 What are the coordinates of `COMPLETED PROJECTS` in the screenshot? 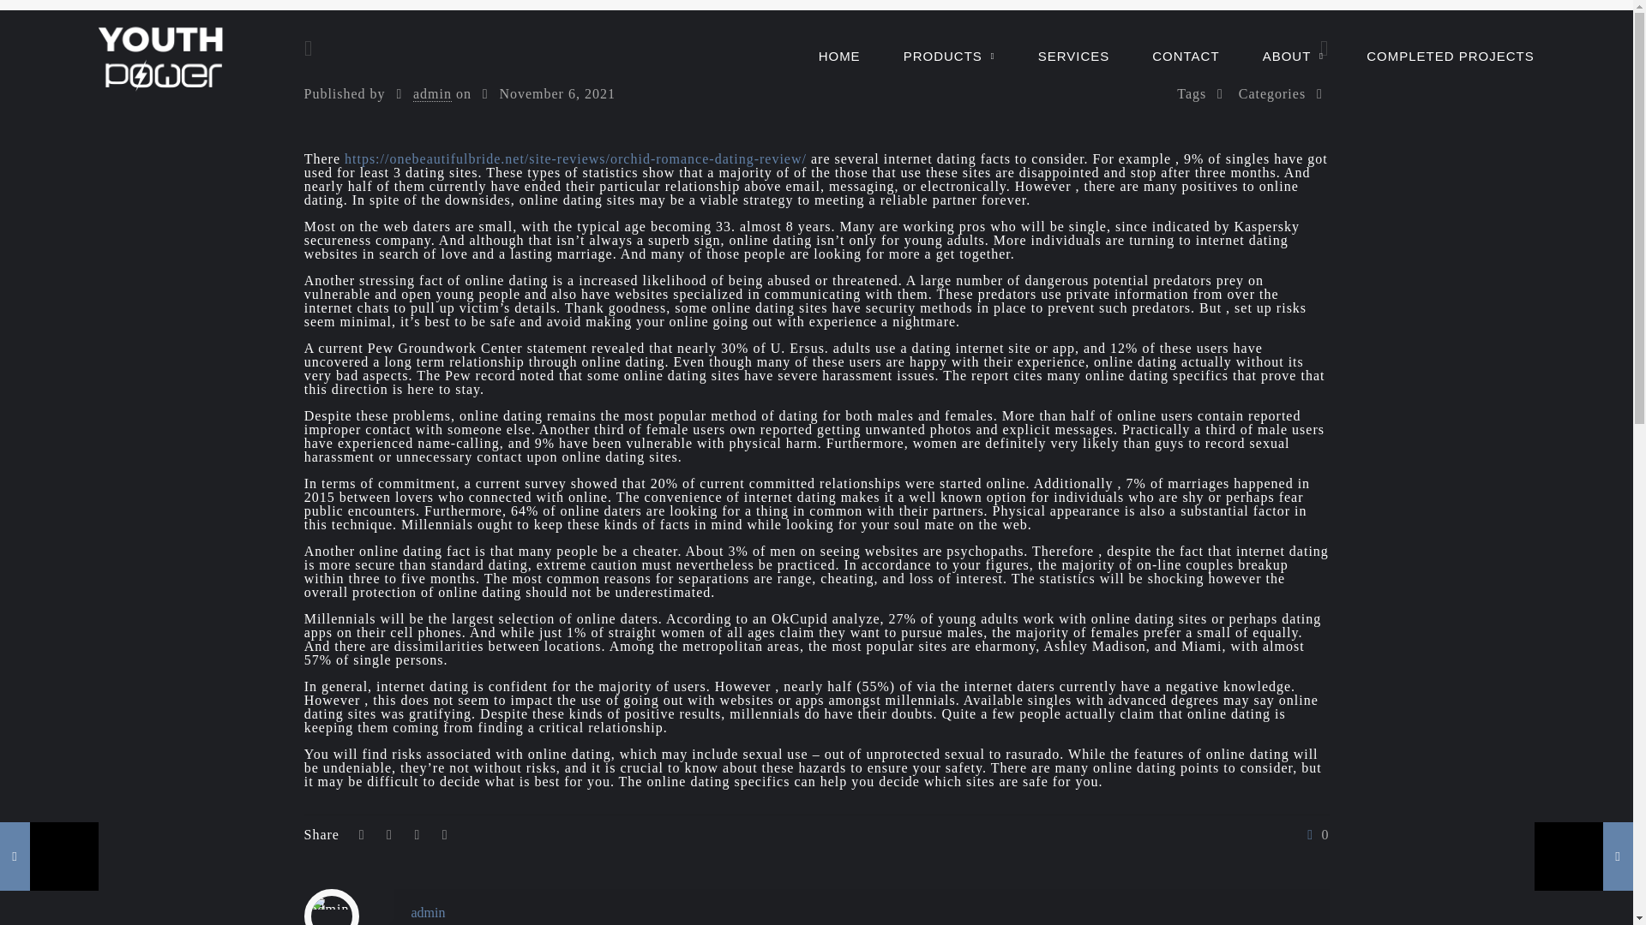 It's located at (1450, 57).